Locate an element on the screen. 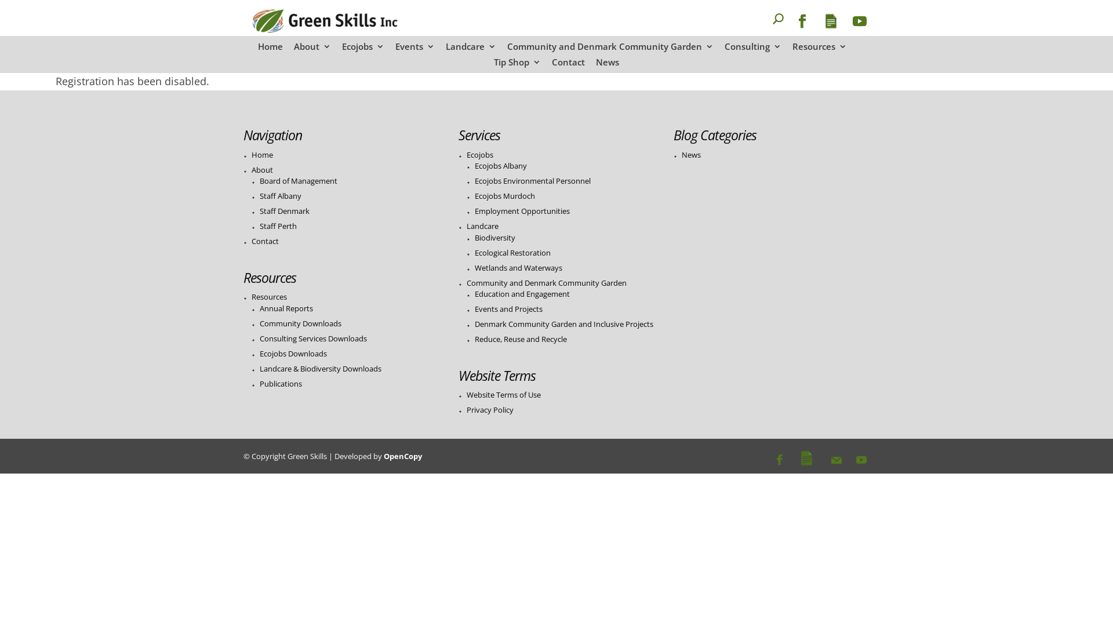  About is located at coordinates (262, 170).